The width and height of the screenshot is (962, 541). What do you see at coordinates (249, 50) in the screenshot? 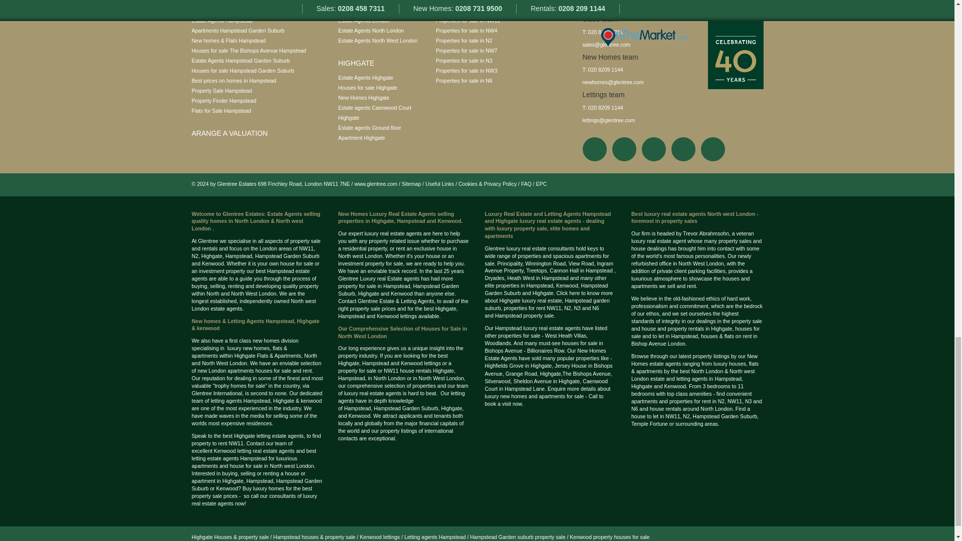
I see `Houses for sale The Bishops Avenue Hampstead` at bounding box center [249, 50].